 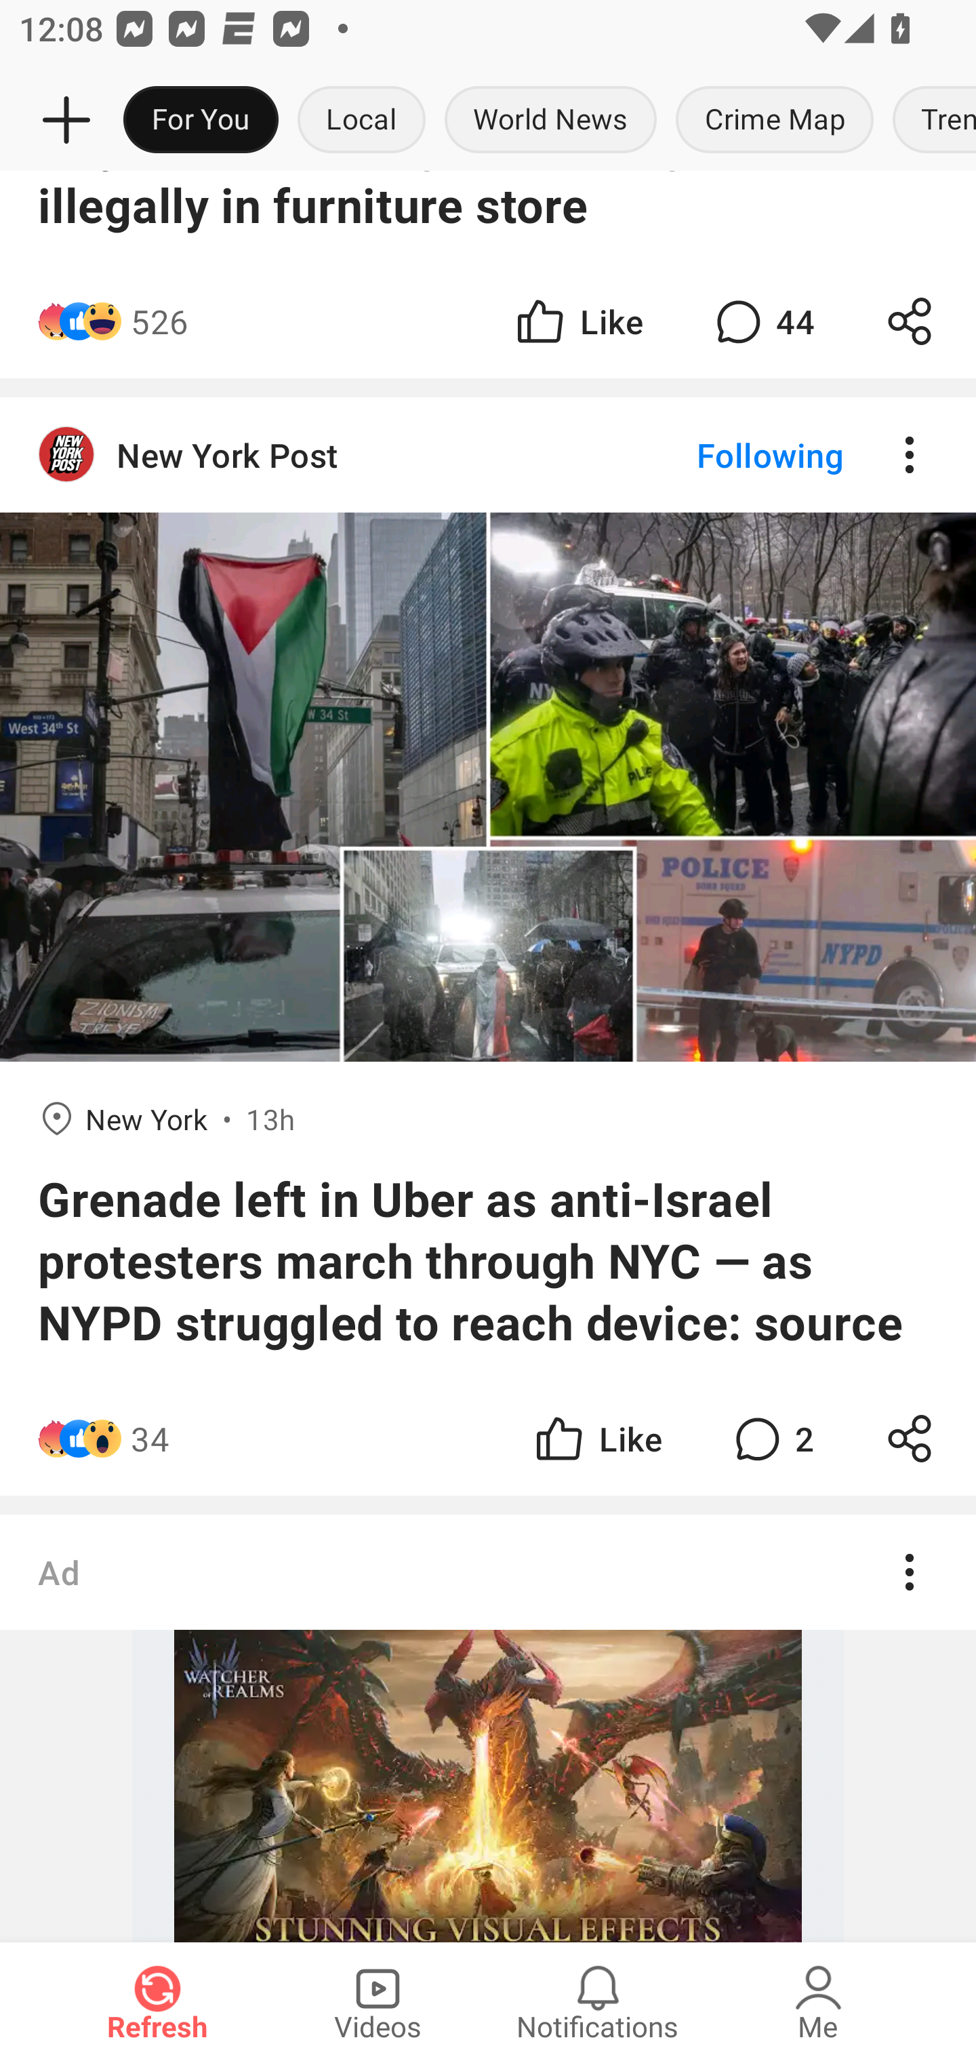 I want to click on Crime Map, so click(x=775, y=121).